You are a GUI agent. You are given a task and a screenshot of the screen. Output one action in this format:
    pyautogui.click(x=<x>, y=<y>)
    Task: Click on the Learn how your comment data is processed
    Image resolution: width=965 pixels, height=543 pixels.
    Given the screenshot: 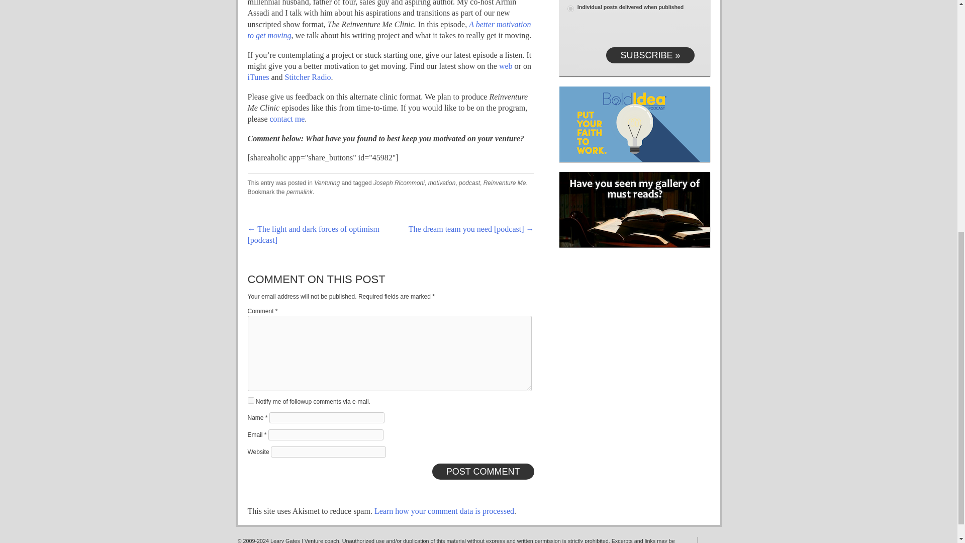 What is the action you would take?
    pyautogui.click(x=444, y=511)
    